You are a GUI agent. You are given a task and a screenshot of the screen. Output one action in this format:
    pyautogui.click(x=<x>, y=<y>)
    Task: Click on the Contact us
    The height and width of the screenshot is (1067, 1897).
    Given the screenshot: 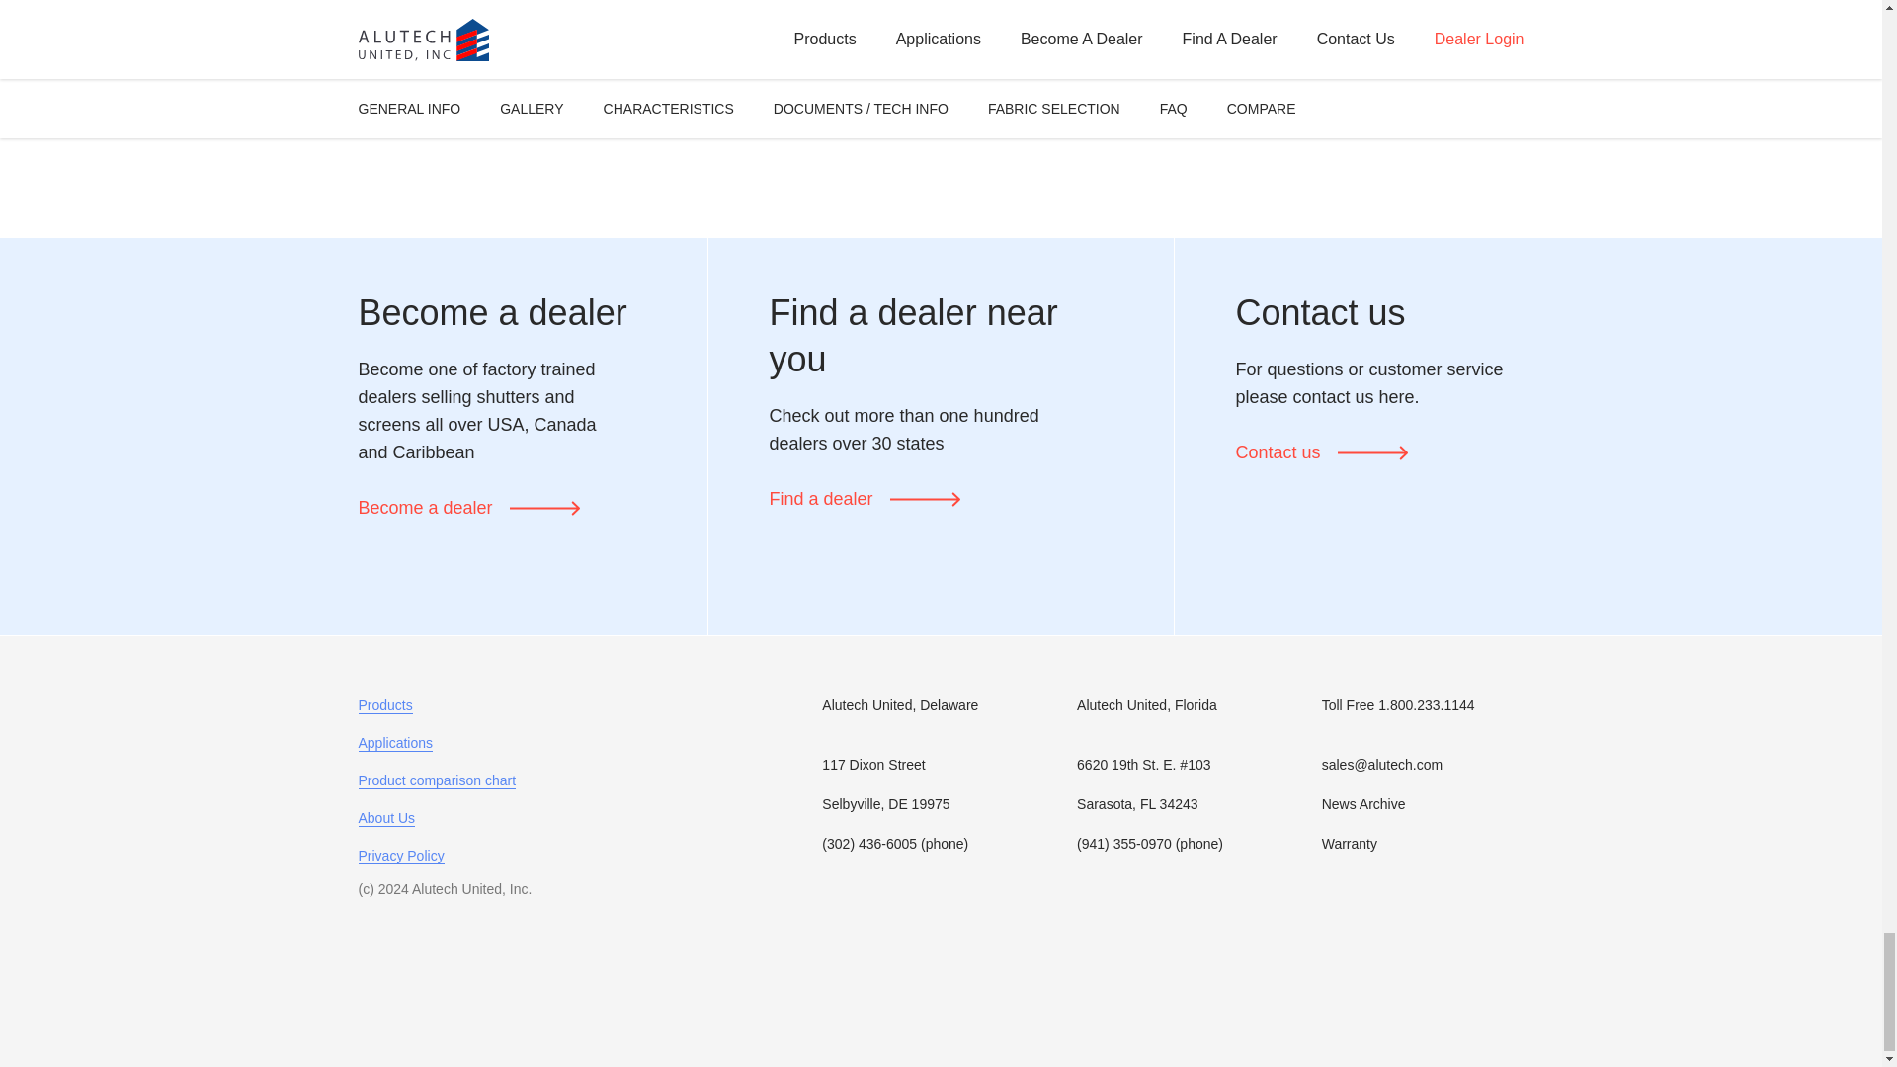 What is the action you would take?
    pyautogui.click(x=1320, y=452)
    